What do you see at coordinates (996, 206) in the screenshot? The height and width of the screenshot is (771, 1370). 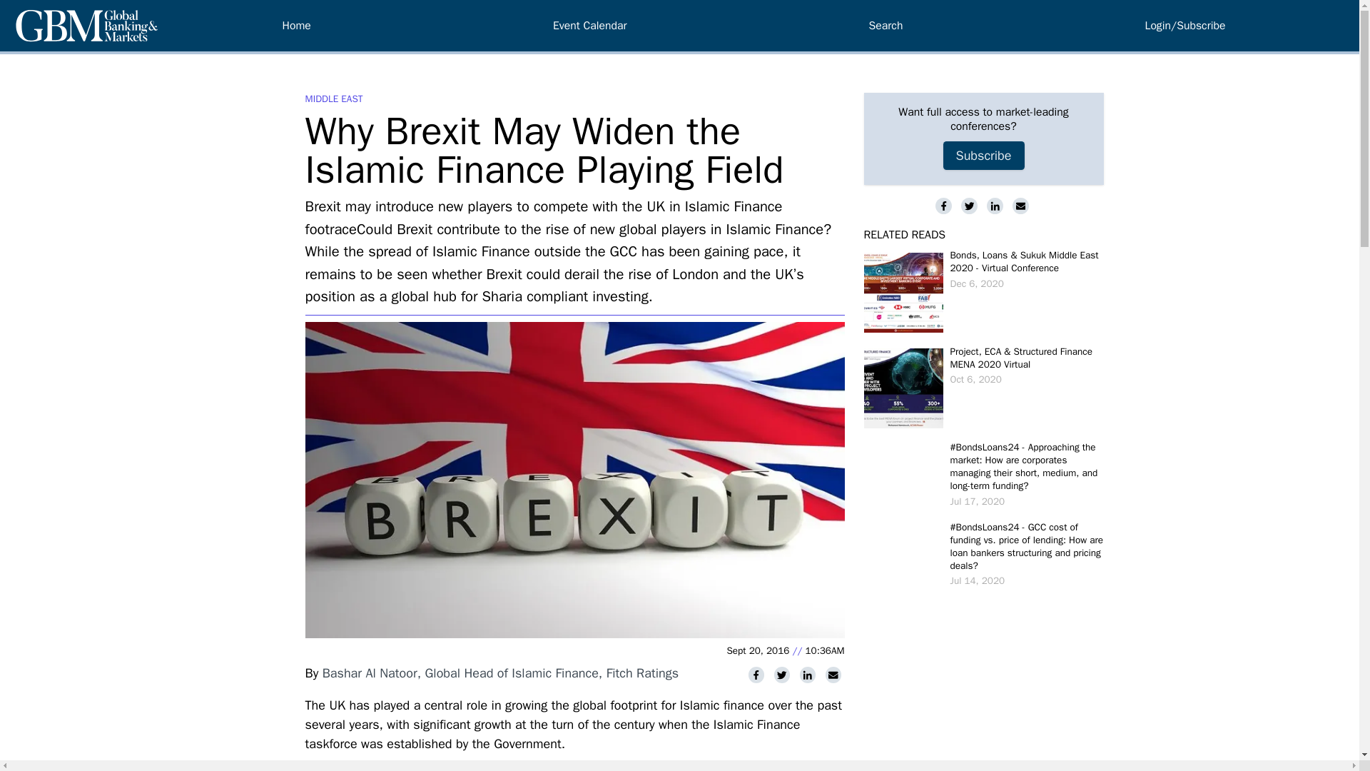 I see `Share this article on LinkedIn` at bounding box center [996, 206].